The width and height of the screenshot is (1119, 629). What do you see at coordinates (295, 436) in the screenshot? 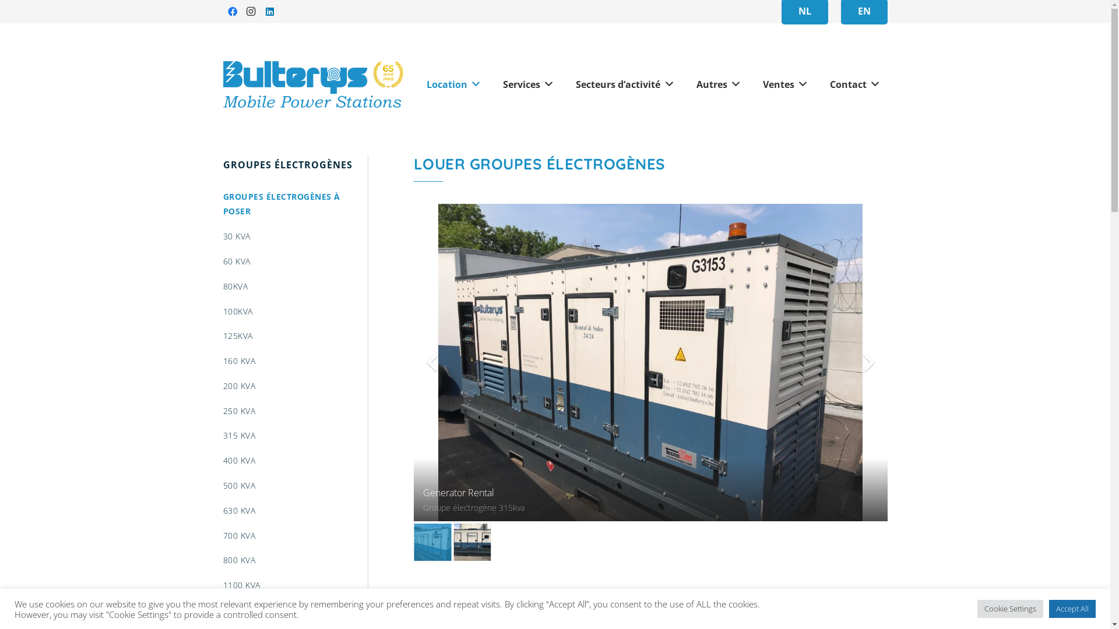
I see `315 KVA` at bounding box center [295, 436].